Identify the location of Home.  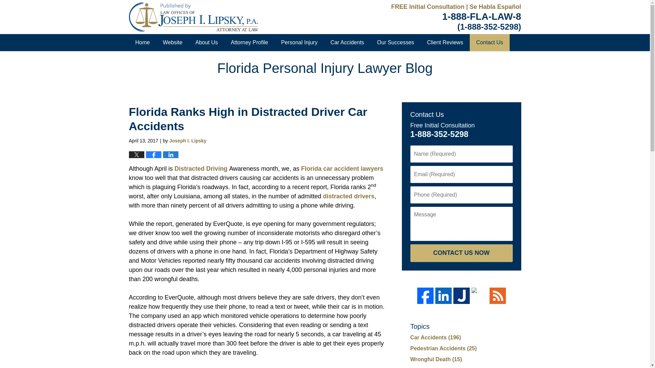
(143, 43).